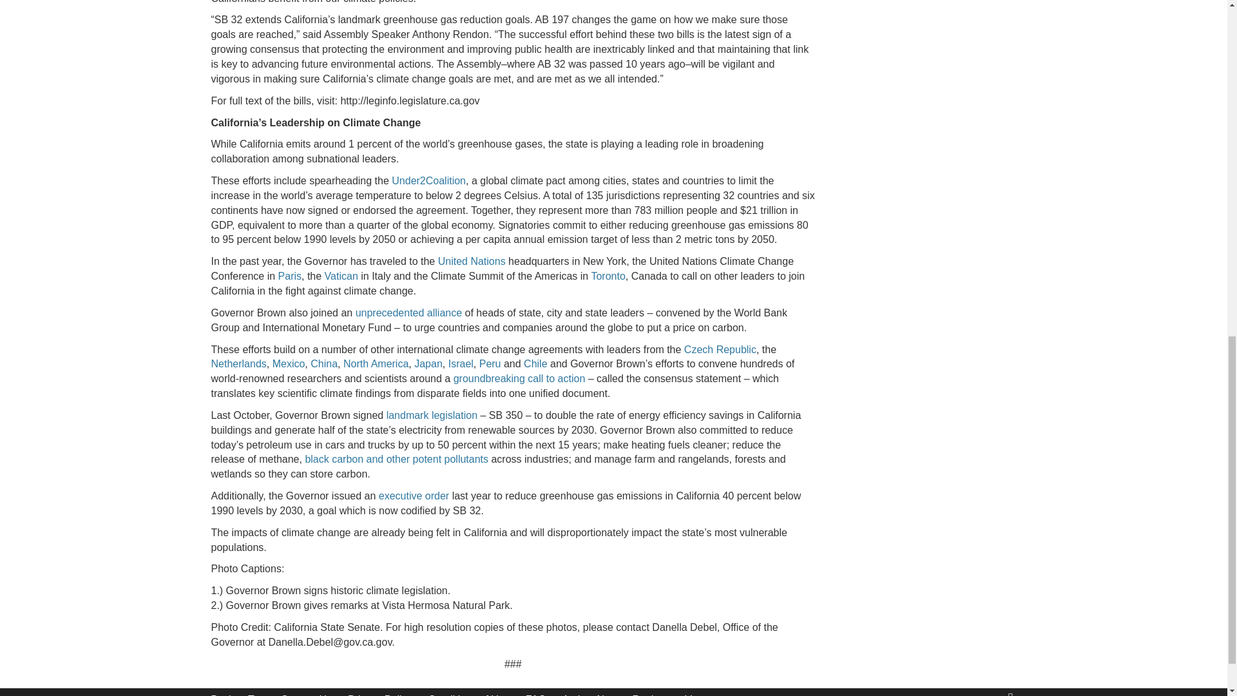  Describe the element at coordinates (290, 276) in the screenshot. I see `Paris` at that location.